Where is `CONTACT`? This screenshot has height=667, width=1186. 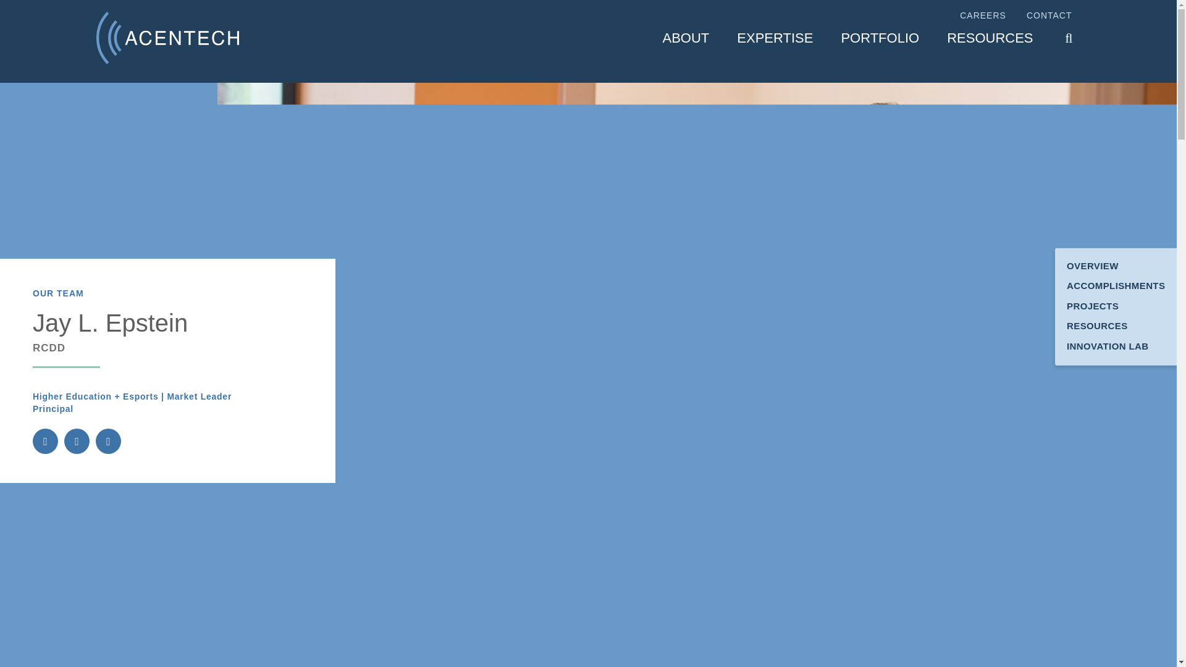
CONTACT is located at coordinates (1049, 16).